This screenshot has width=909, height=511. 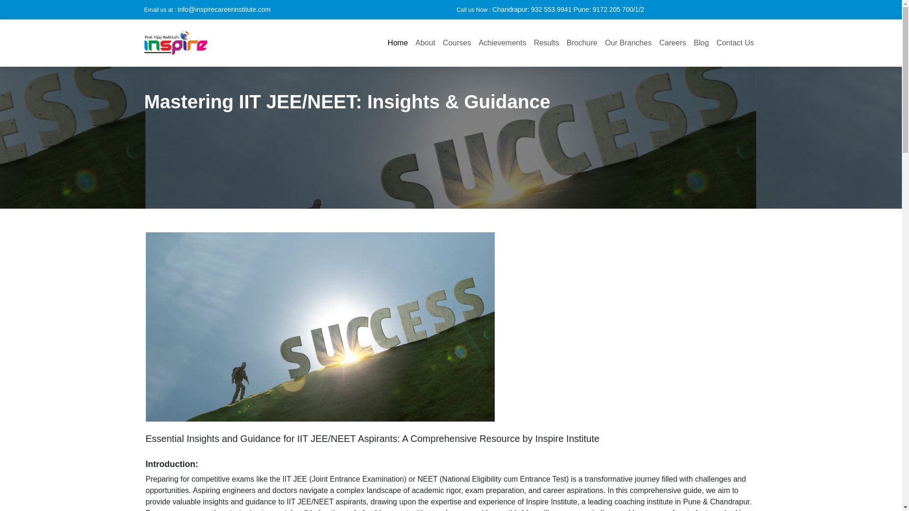 I want to click on Courses, so click(x=456, y=43).